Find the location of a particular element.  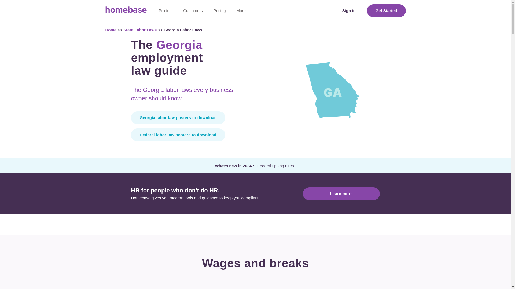

Timesheets is located at coordinates (187, 45).